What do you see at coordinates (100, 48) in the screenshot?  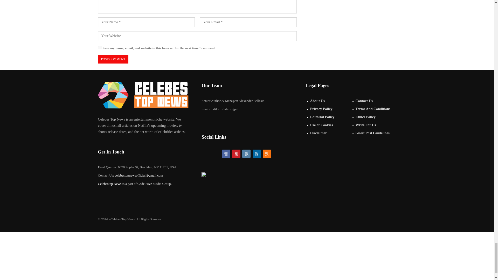 I see `yes` at bounding box center [100, 48].